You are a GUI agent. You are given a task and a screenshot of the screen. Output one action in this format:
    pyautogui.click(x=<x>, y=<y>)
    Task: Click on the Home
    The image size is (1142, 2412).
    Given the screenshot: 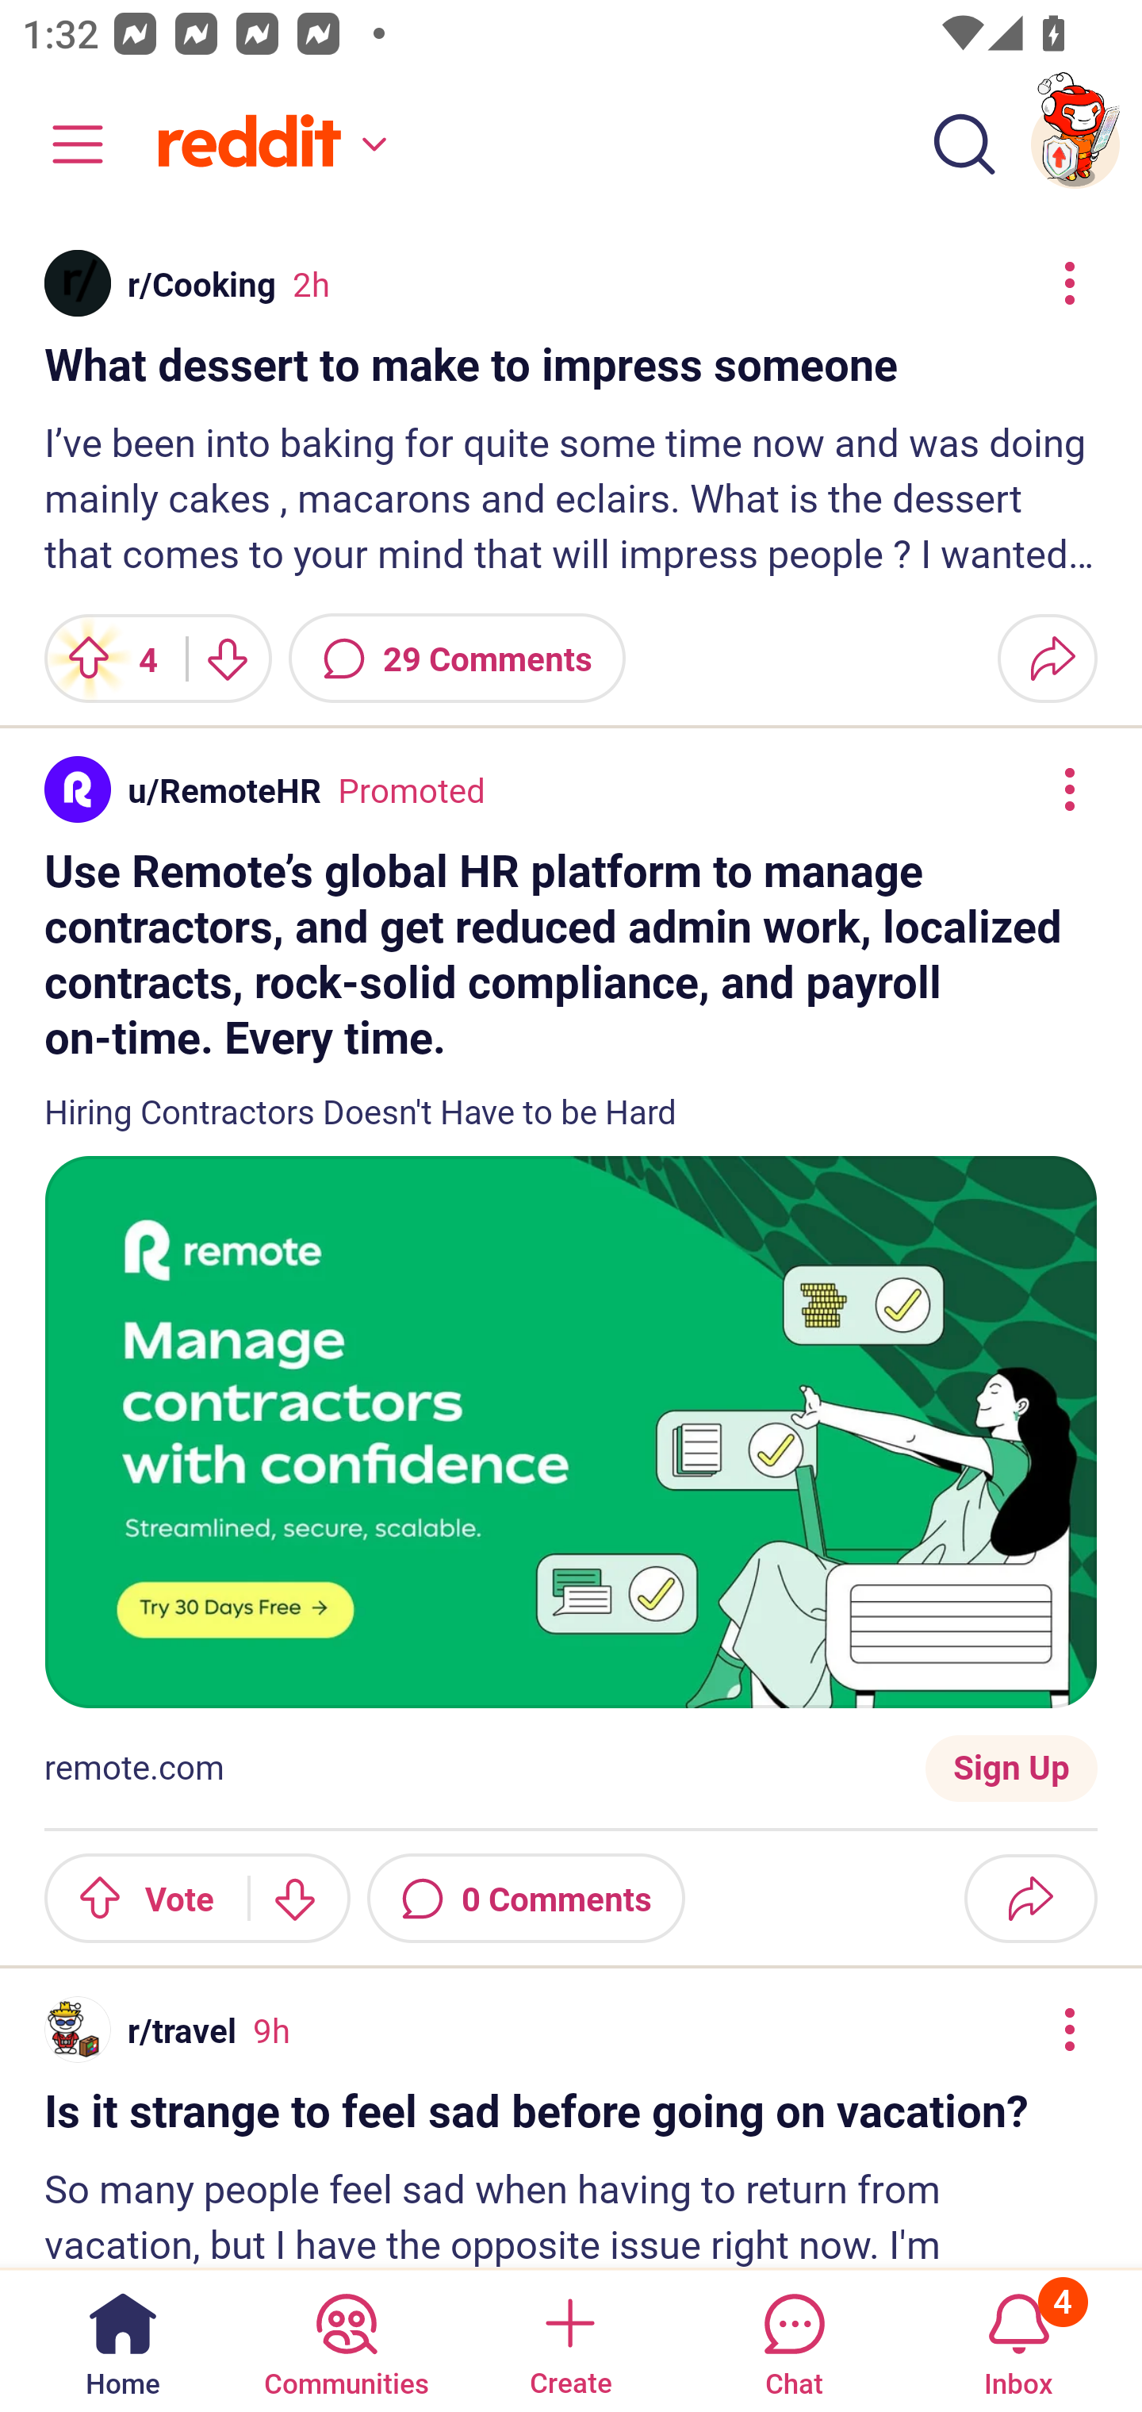 What is the action you would take?
    pyautogui.click(x=123, y=2339)
    